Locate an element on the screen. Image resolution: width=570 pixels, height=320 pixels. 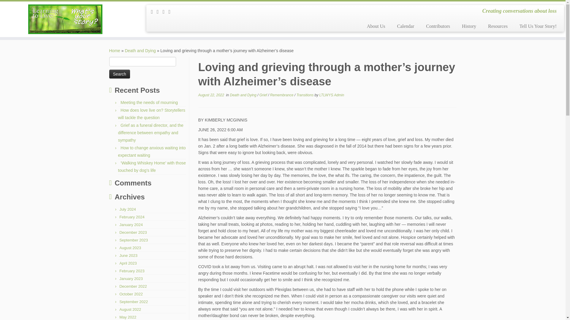
December 2022 is located at coordinates (133, 286).